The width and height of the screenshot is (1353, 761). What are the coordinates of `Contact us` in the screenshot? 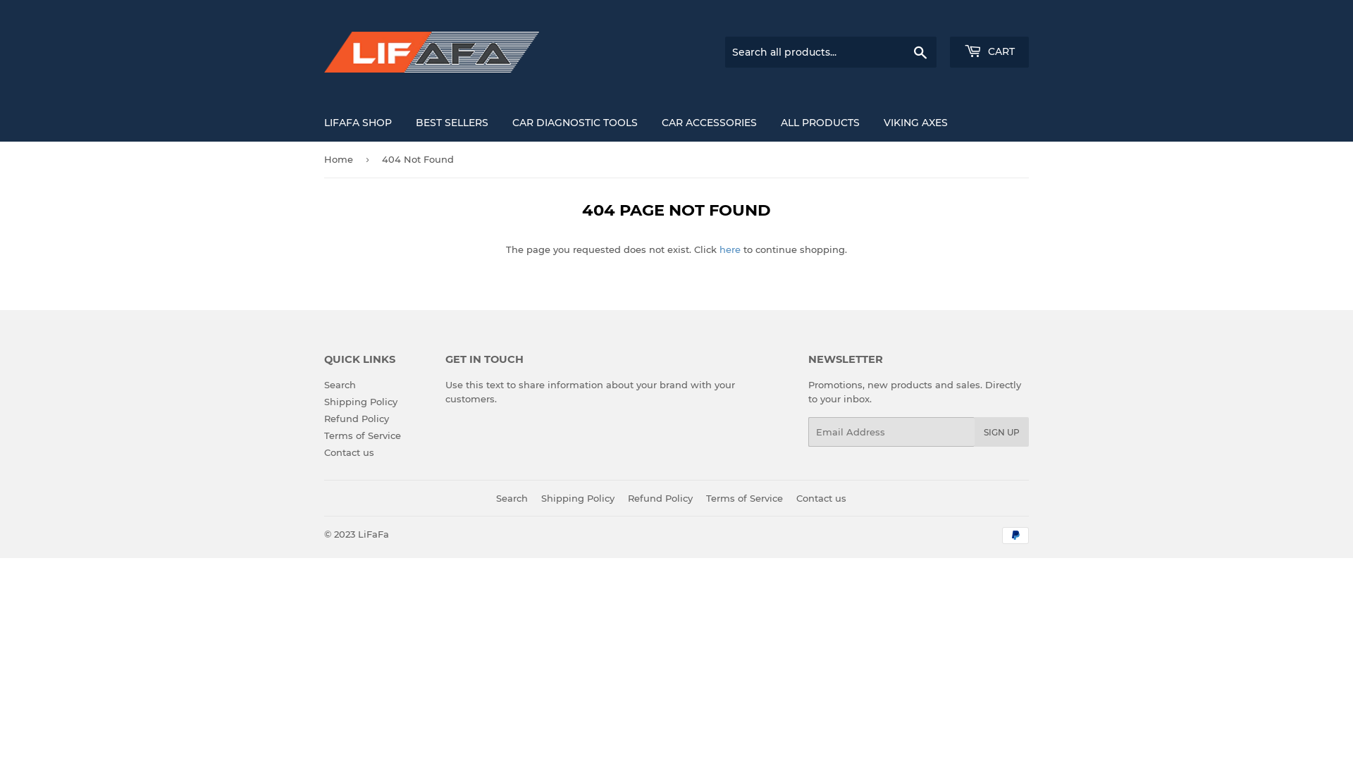 It's located at (822, 497).